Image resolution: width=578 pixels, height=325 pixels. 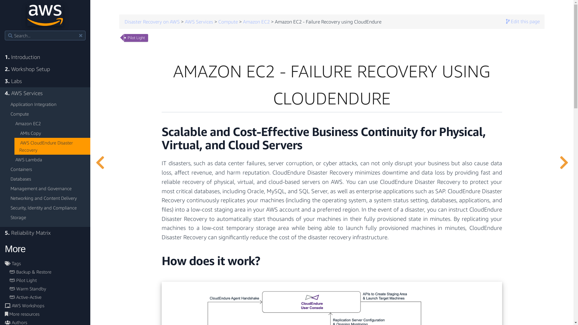 What do you see at coordinates (48, 188) in the screenshot?
I see `Management and Governance` at bounding box center [48, 188].